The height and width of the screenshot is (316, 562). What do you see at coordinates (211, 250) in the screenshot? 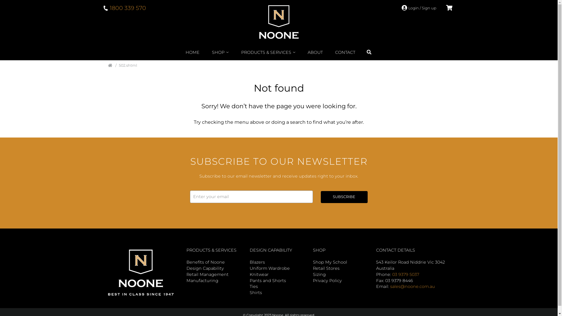
I see `PRODUCTS & SERVICES` at bounding box center [211, 250].